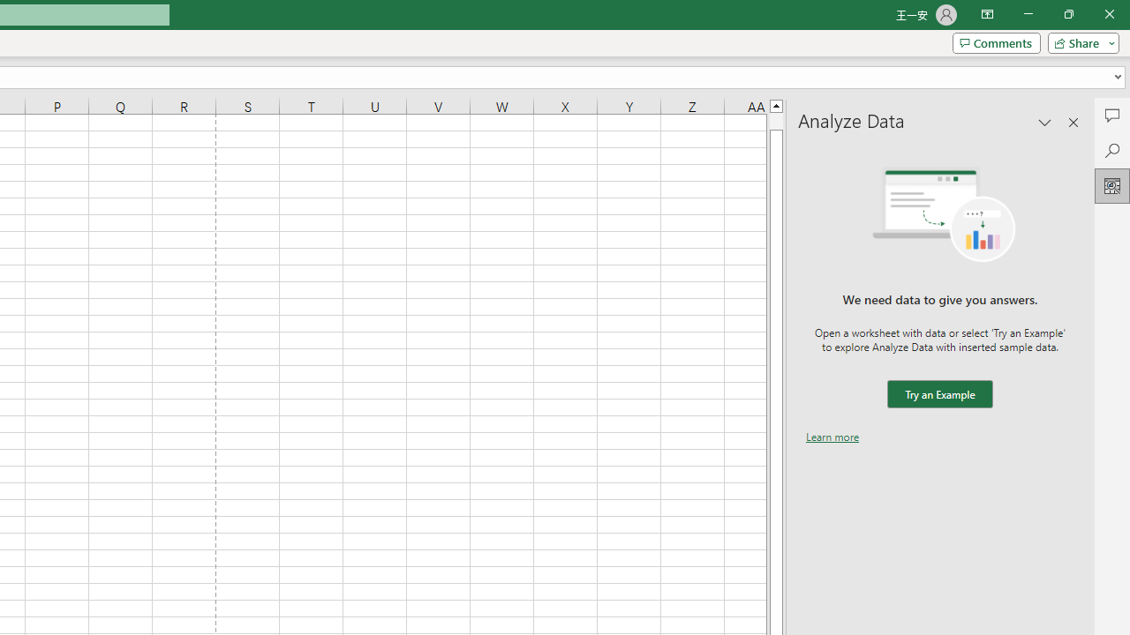 The width and height of the screenshot is (1130, 635). I want to click on Learn more, so click(832, 436).